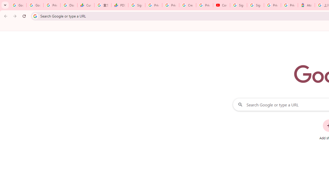 The image size is (329, 185). I want to click on Create your Google Account, so click(188, 5).